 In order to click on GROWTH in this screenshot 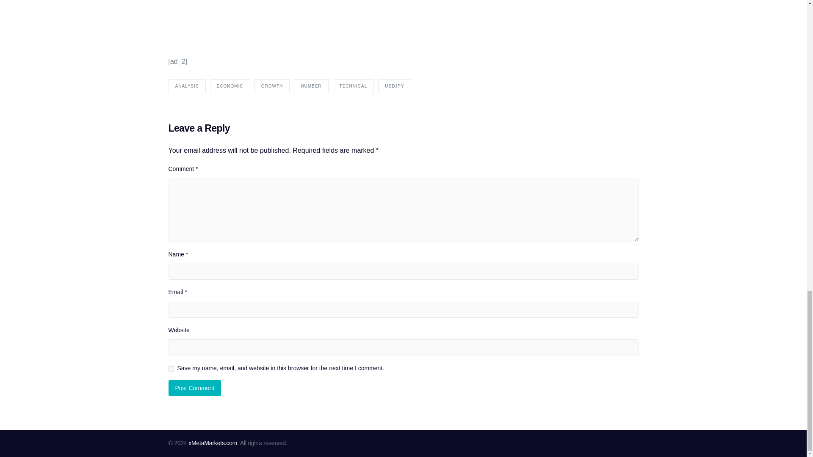, I will do `click(272, 86)`.